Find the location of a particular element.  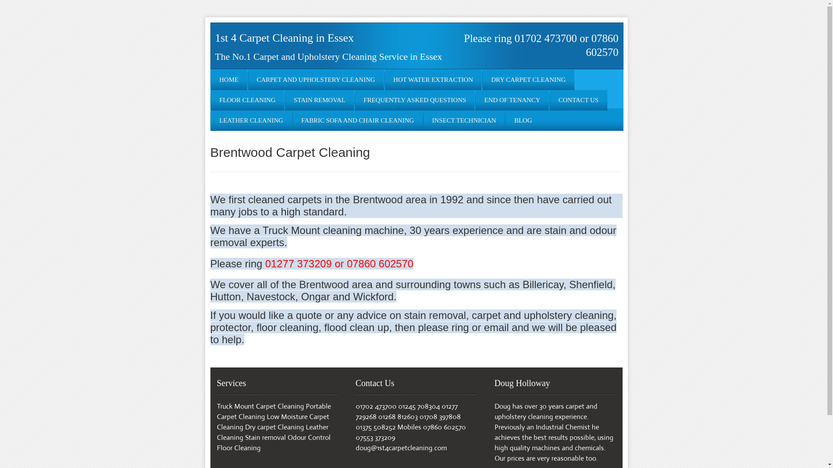

FABRIC SOFA AND CHAIR CLEANING is located at coordinates (357, 120).